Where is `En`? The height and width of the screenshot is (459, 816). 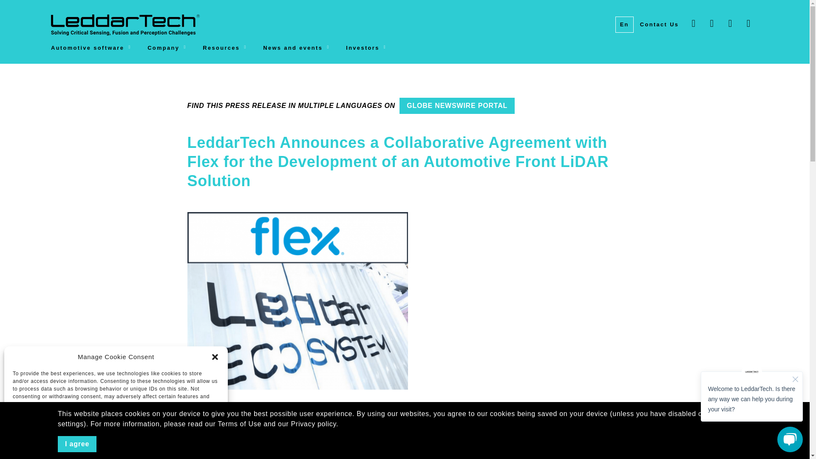 En is located at coordinates (624, 24).